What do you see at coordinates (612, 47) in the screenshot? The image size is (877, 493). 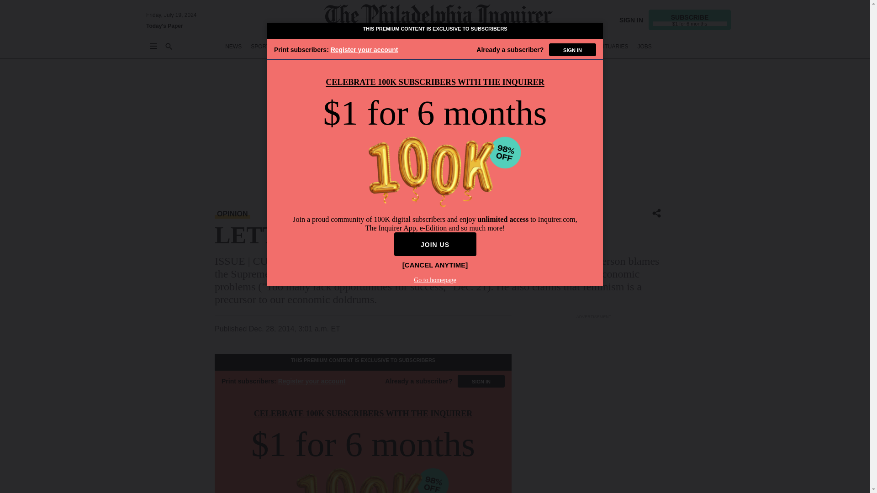 I see `OBITUARIES` at bounding box center [612, 47].